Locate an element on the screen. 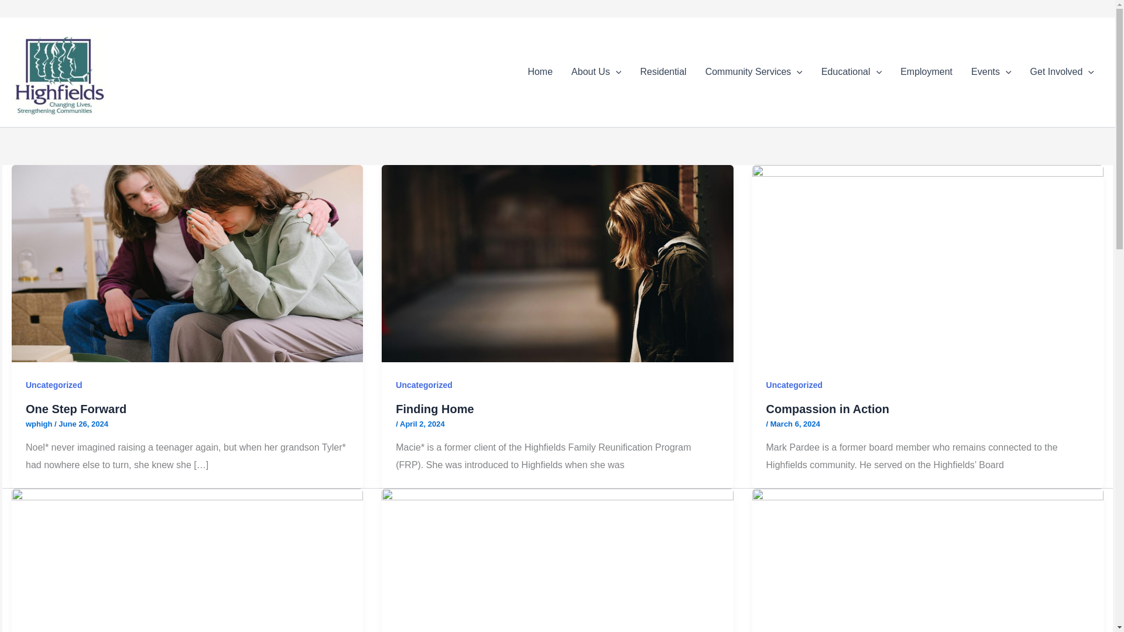  Employment is located at coordinates (926, 72).